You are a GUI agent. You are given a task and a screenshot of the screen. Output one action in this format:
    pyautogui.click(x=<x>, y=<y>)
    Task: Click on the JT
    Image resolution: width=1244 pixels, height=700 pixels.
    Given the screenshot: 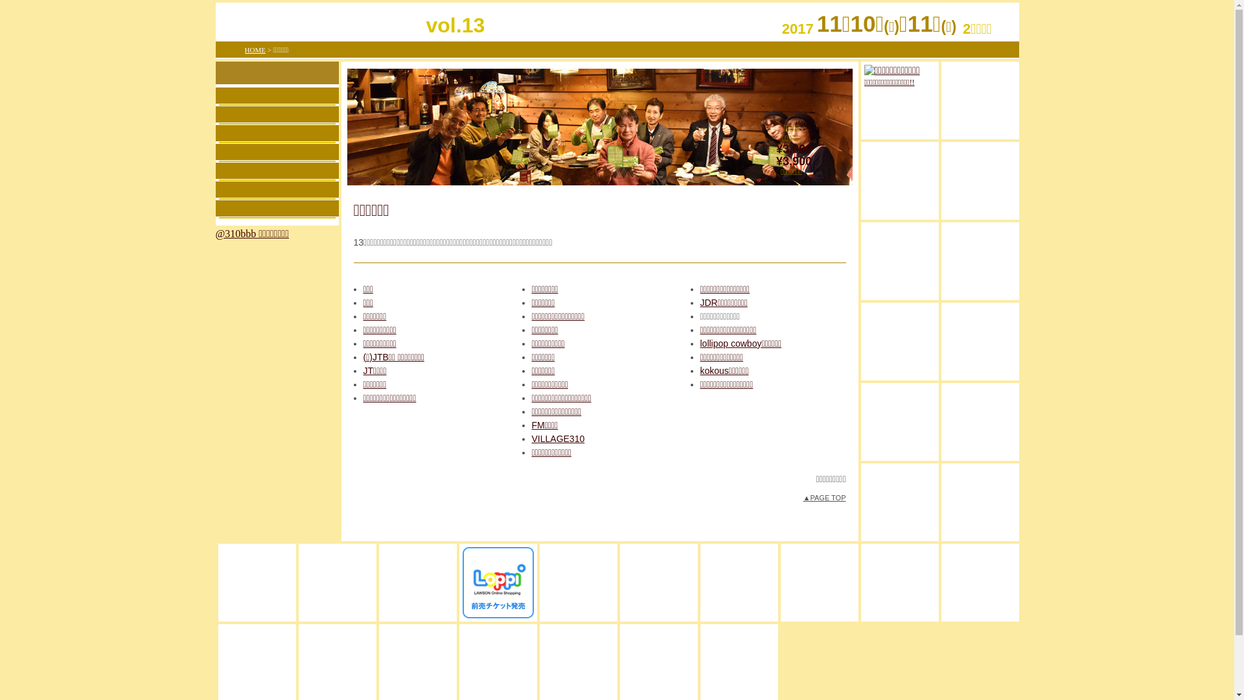 What is the action you would take?
    pyautogui.click(x=659, y=583)
    